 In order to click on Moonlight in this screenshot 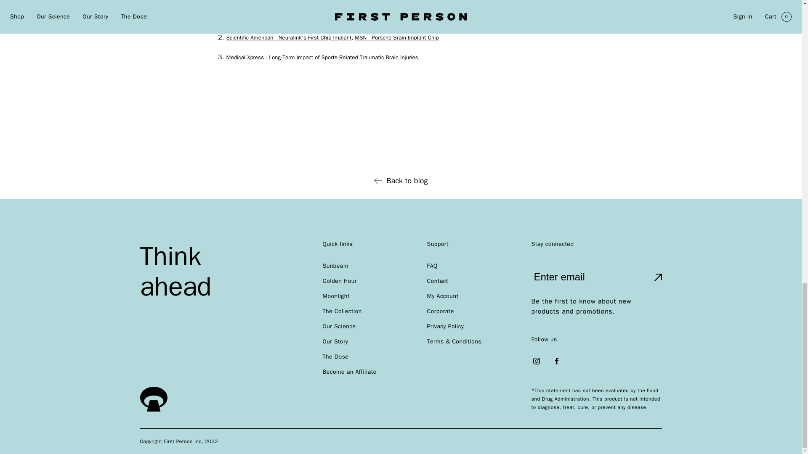, I will do `click(336, 296)`.